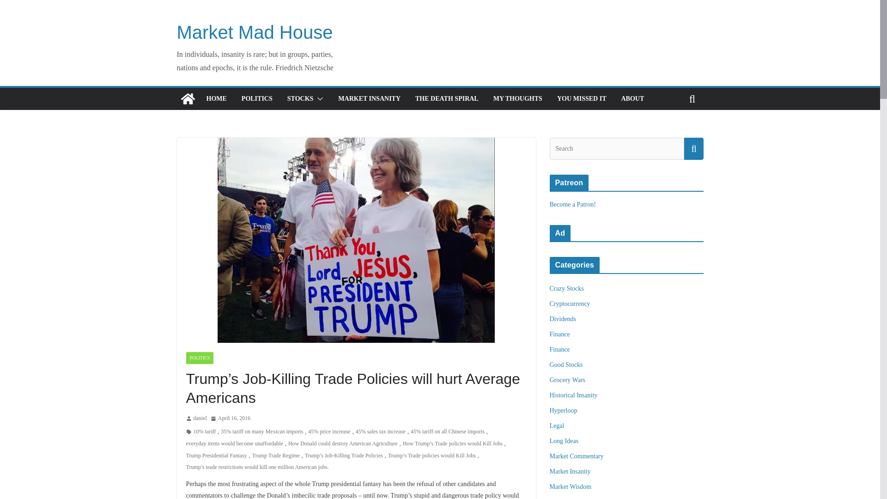  Describe the element at coordinates (200, 358) in the screenshot. I see `POLITICS` at that location.